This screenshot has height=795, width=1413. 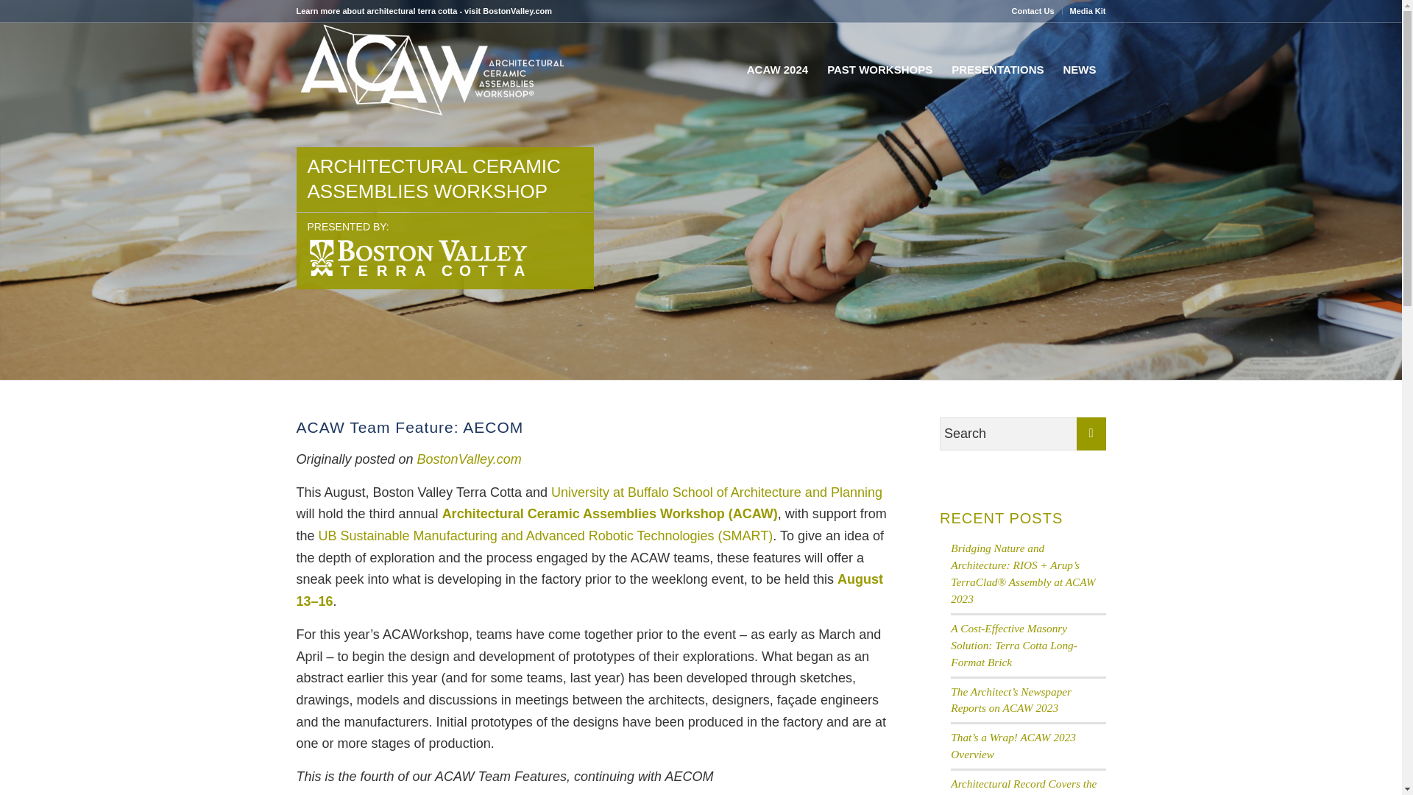 I want to click on PRESENTATIONS, so click(x=997, y=69).